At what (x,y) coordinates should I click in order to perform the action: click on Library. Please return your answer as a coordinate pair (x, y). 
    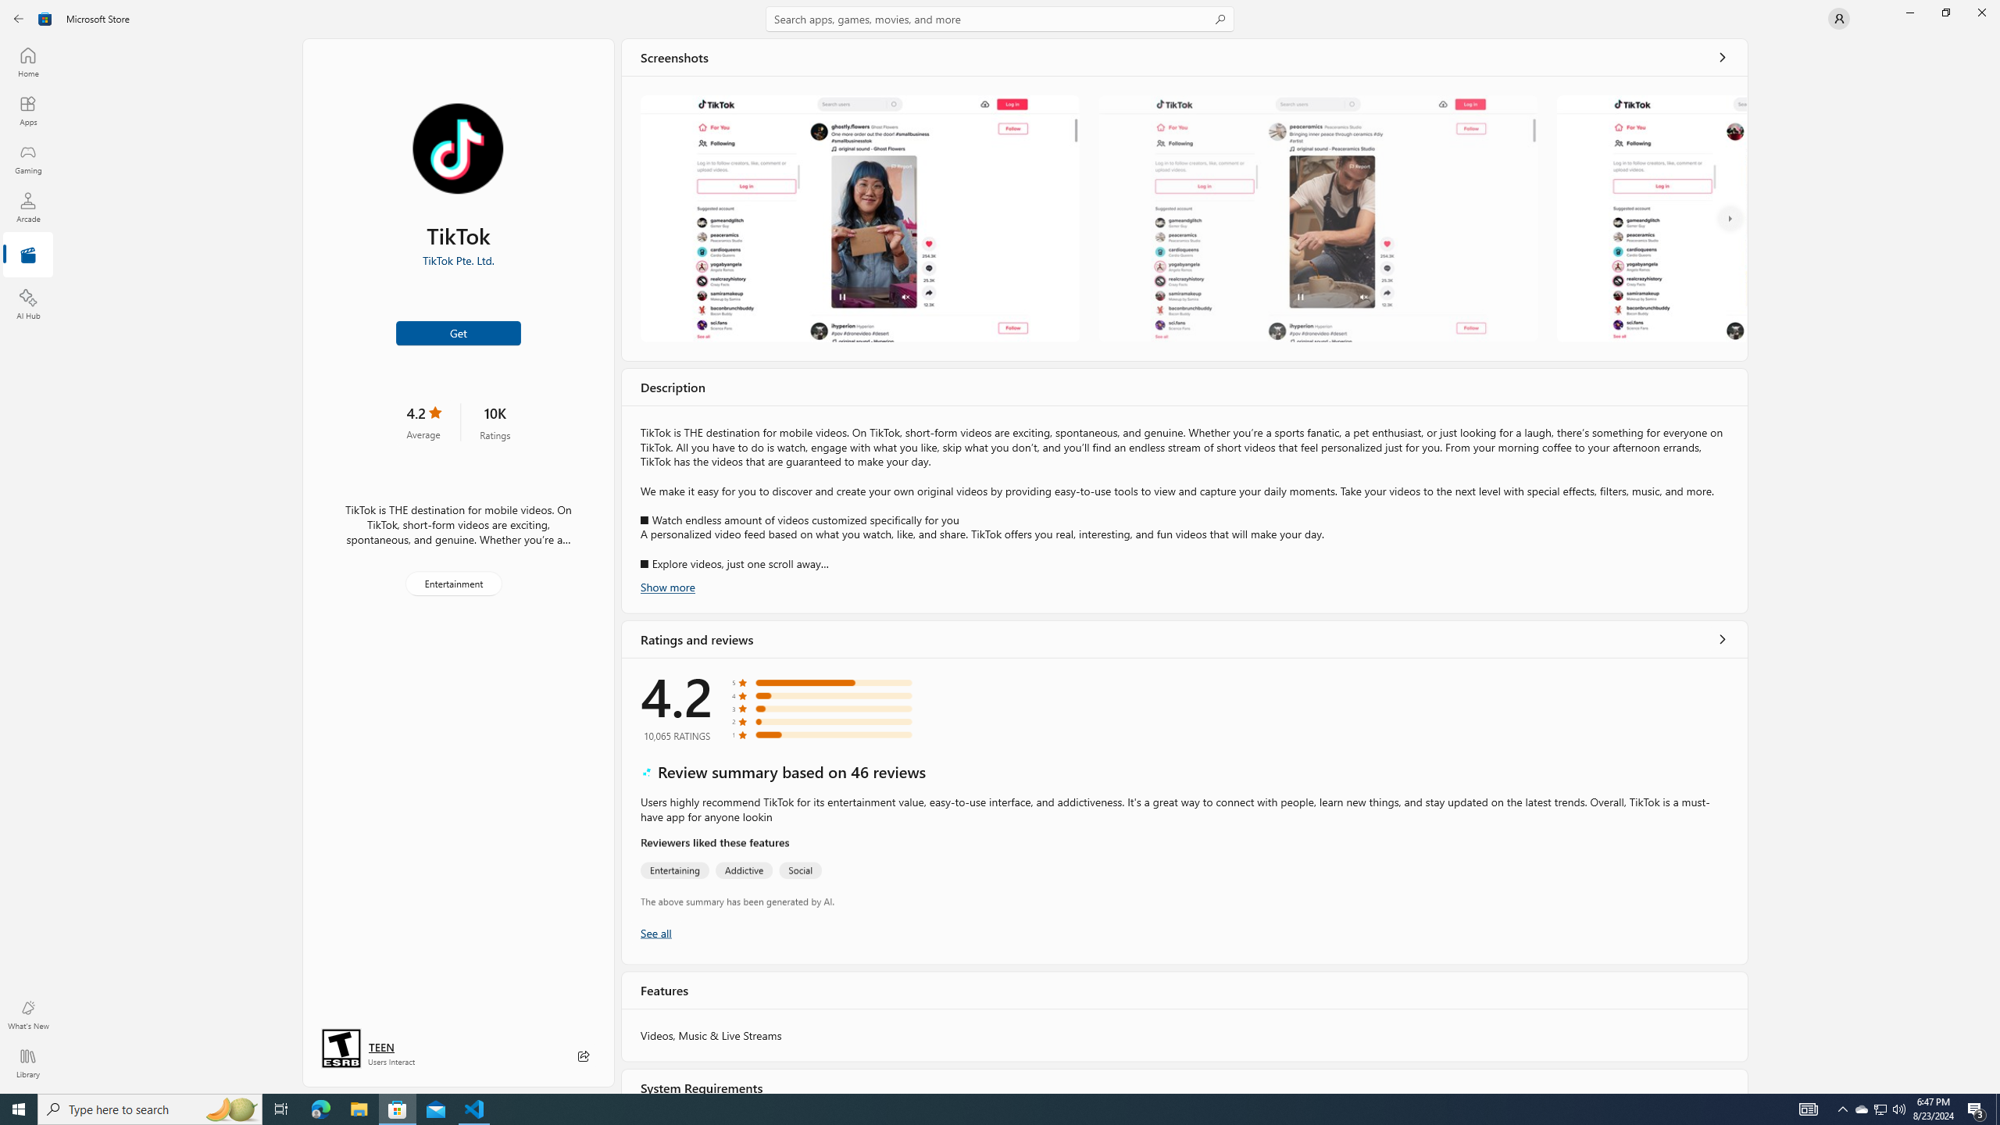
    Looking at the image, I should click on (28, 1063).